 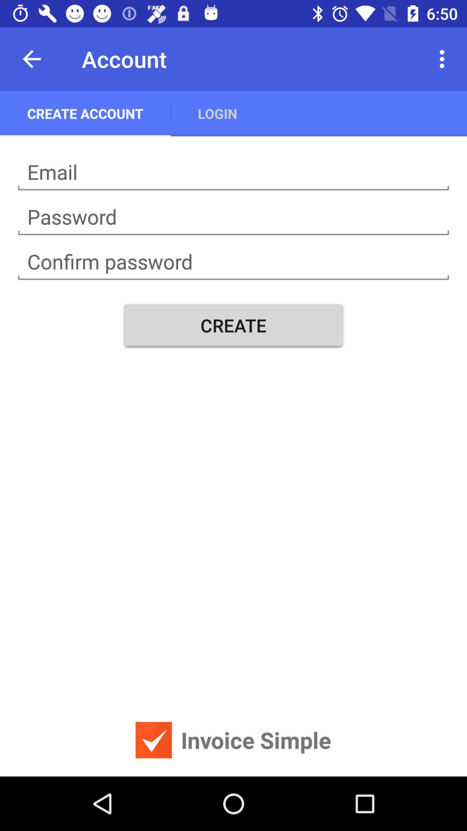 What do you see at coordinates (217, 113) in the screenshot?
I see `flip to login icon` at bounding box center [217, 113].